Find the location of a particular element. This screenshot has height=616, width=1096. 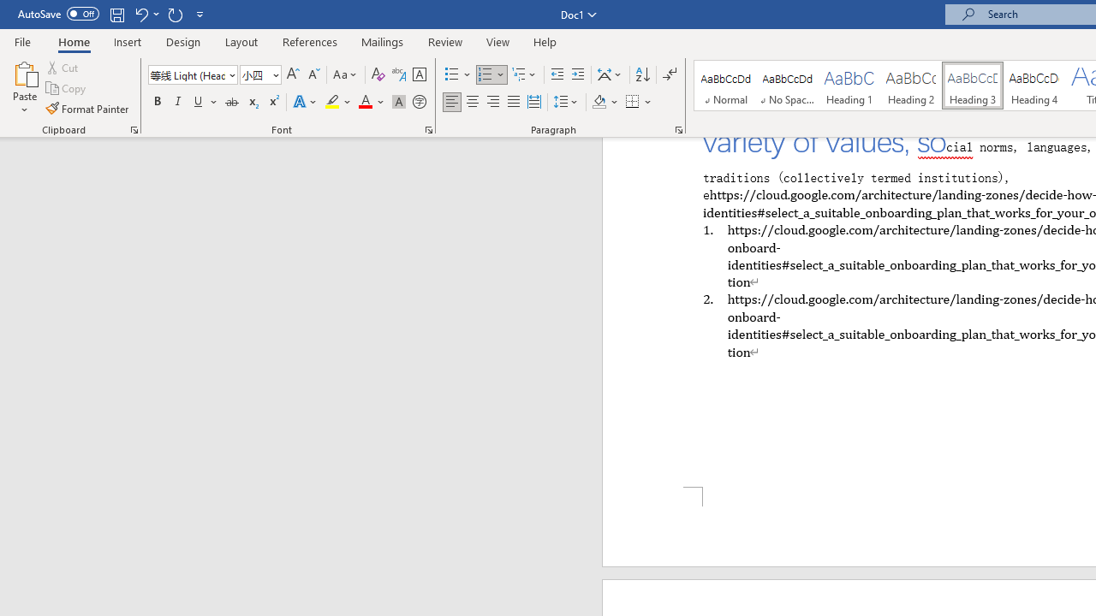

Decrease Indent is located at coordinates (557, 75).